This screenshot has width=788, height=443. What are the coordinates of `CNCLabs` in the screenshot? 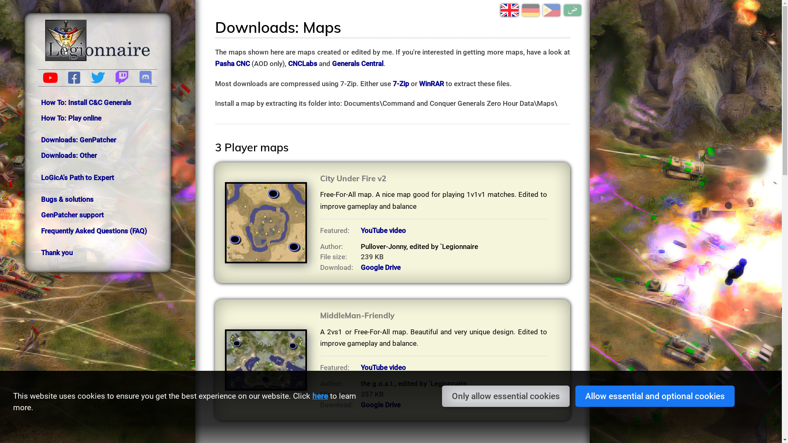 It's located at (303, 64).